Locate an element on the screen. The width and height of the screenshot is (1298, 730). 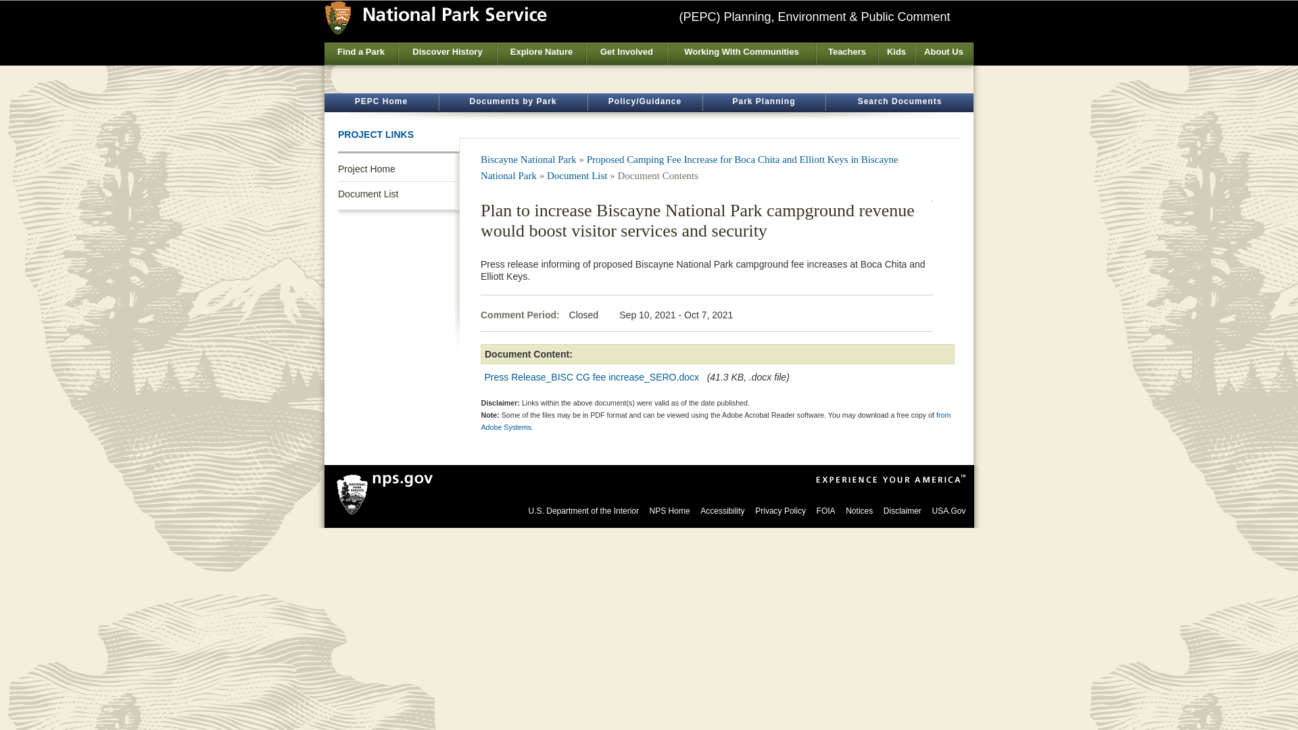
Find projects by park  is located at coordinates (512, 103).